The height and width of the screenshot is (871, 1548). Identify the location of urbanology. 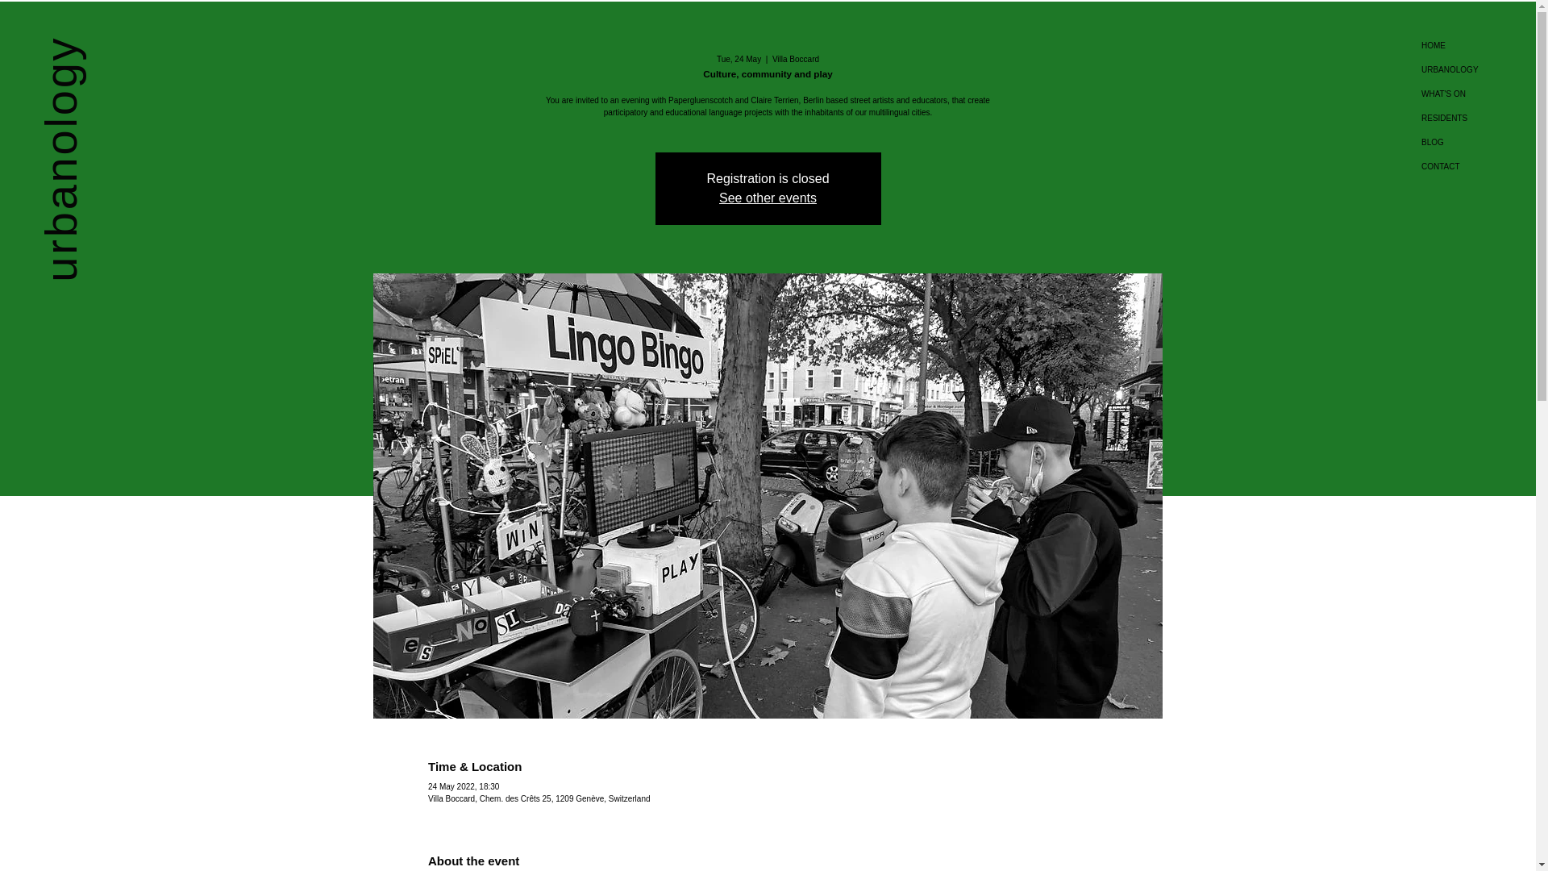
(158, 60).